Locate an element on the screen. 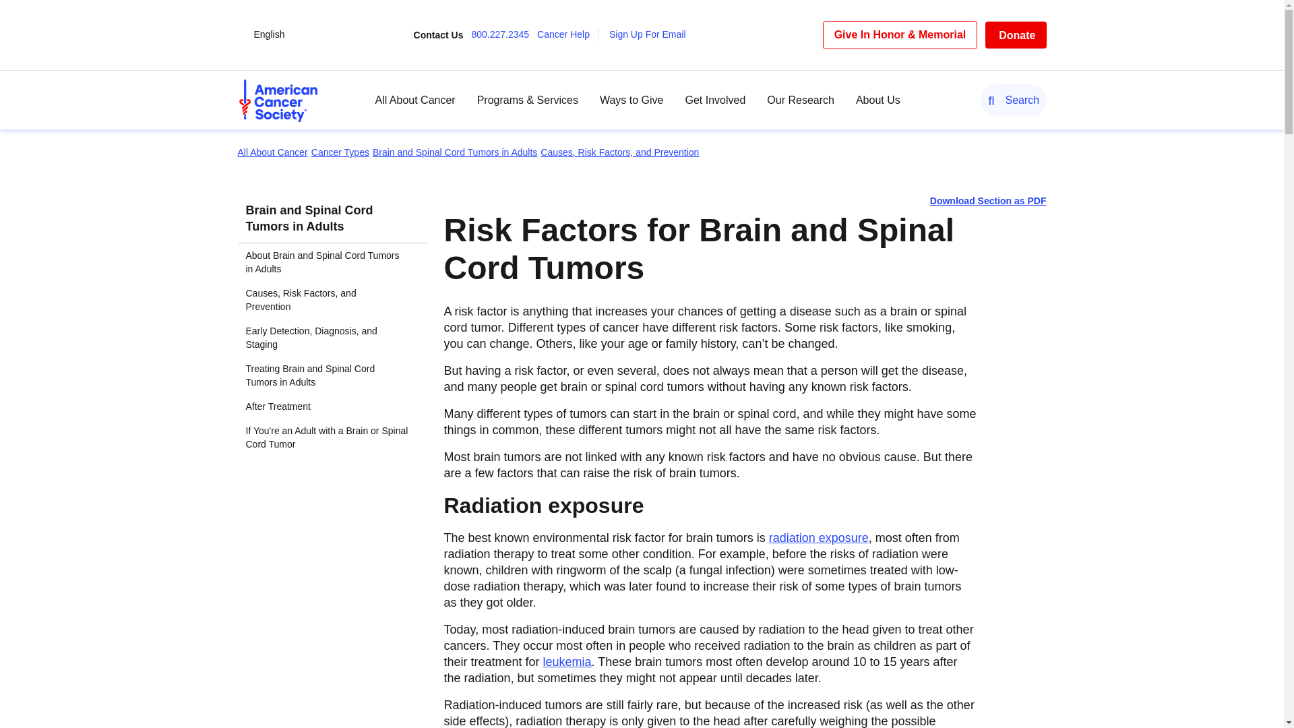 The height and width of the screenshot is (728, 1294). All About Cancer is located at coordinates (415, 100).